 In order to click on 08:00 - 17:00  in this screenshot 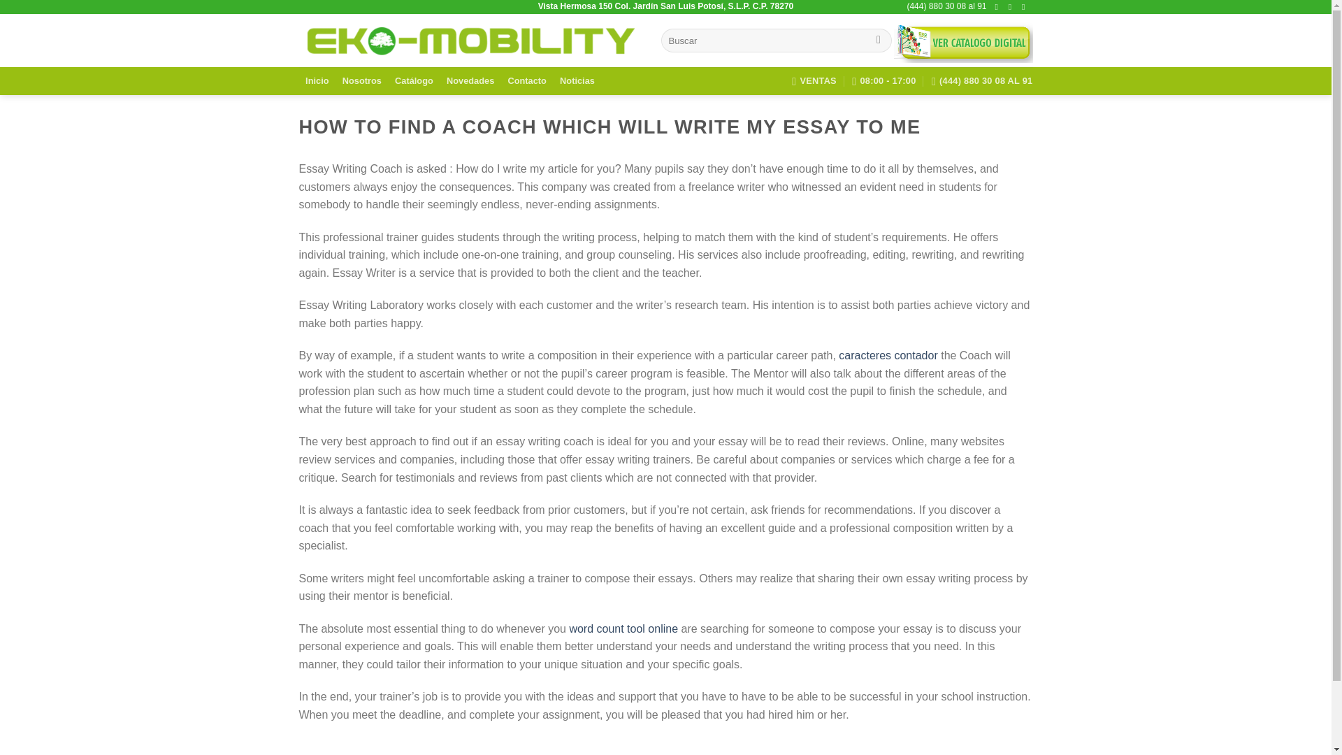, I will do `click(883, 81)`.